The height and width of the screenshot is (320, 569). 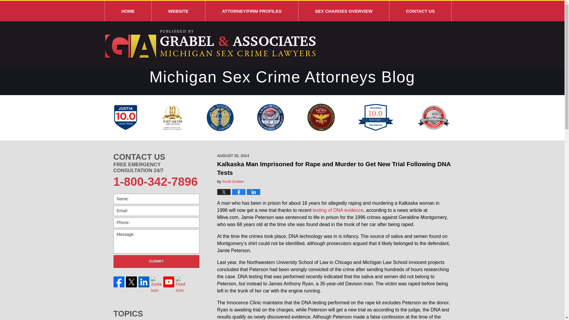 I want to click on WEBSITE, so click(x=178, y=11).